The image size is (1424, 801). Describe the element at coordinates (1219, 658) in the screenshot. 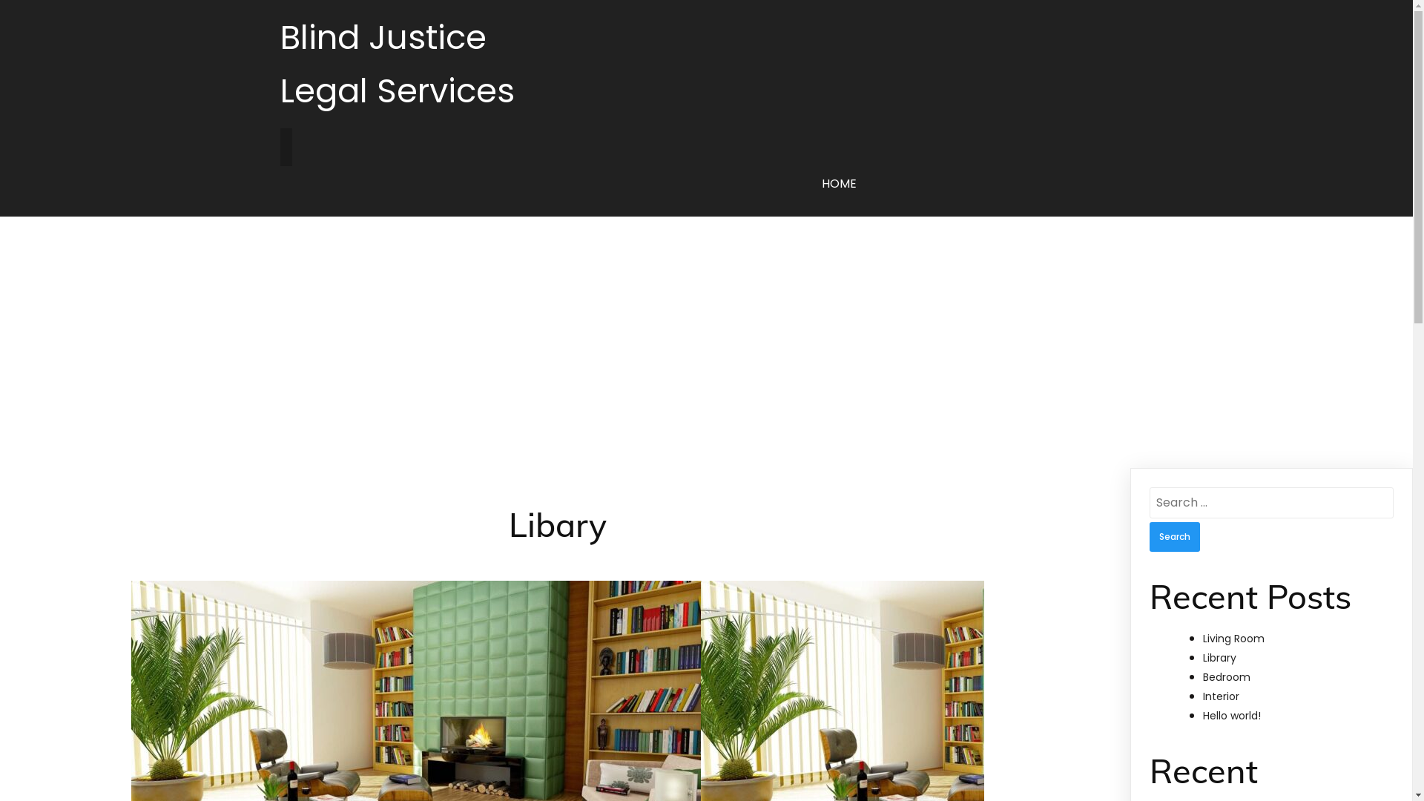

I see `Library` at that location.